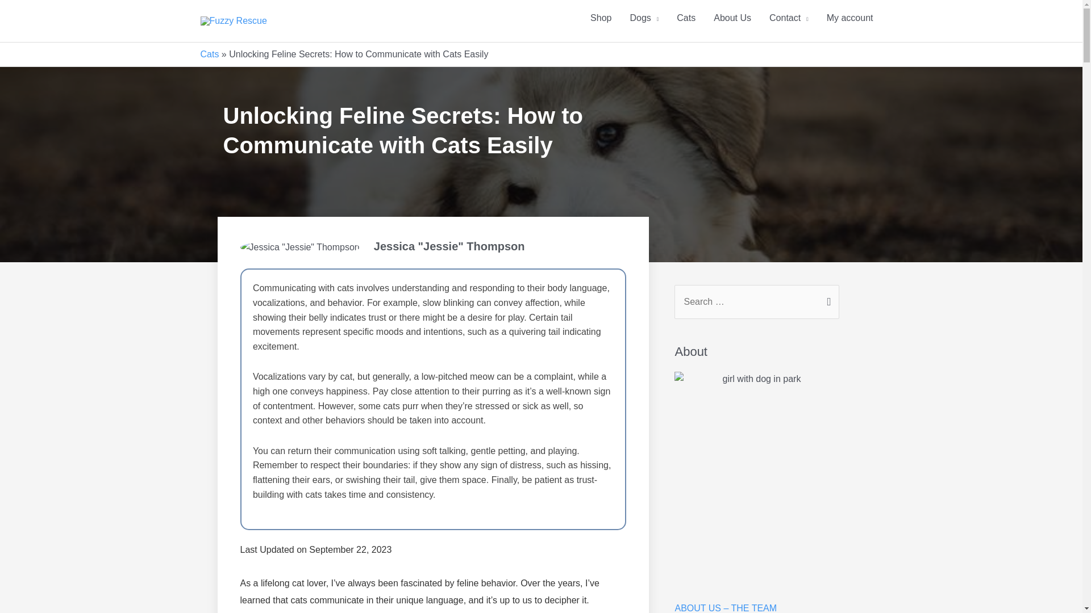 The height and width of the screenshot is (613, 1091). I want to click on Contact, so click(789, 18).